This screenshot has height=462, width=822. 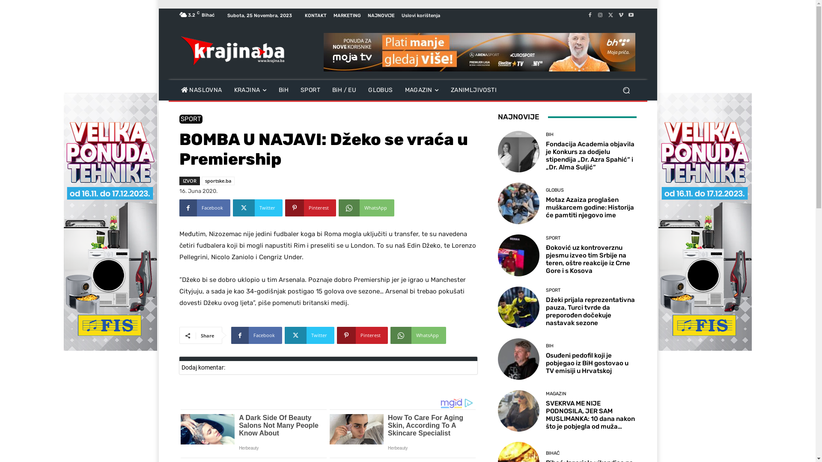 I want to click on Twitter, so click(x=258, y=208).